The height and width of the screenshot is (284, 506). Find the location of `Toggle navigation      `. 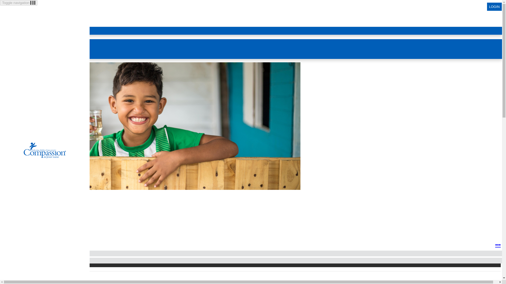

Toggle navigation       is located at coordinates (19, 3).